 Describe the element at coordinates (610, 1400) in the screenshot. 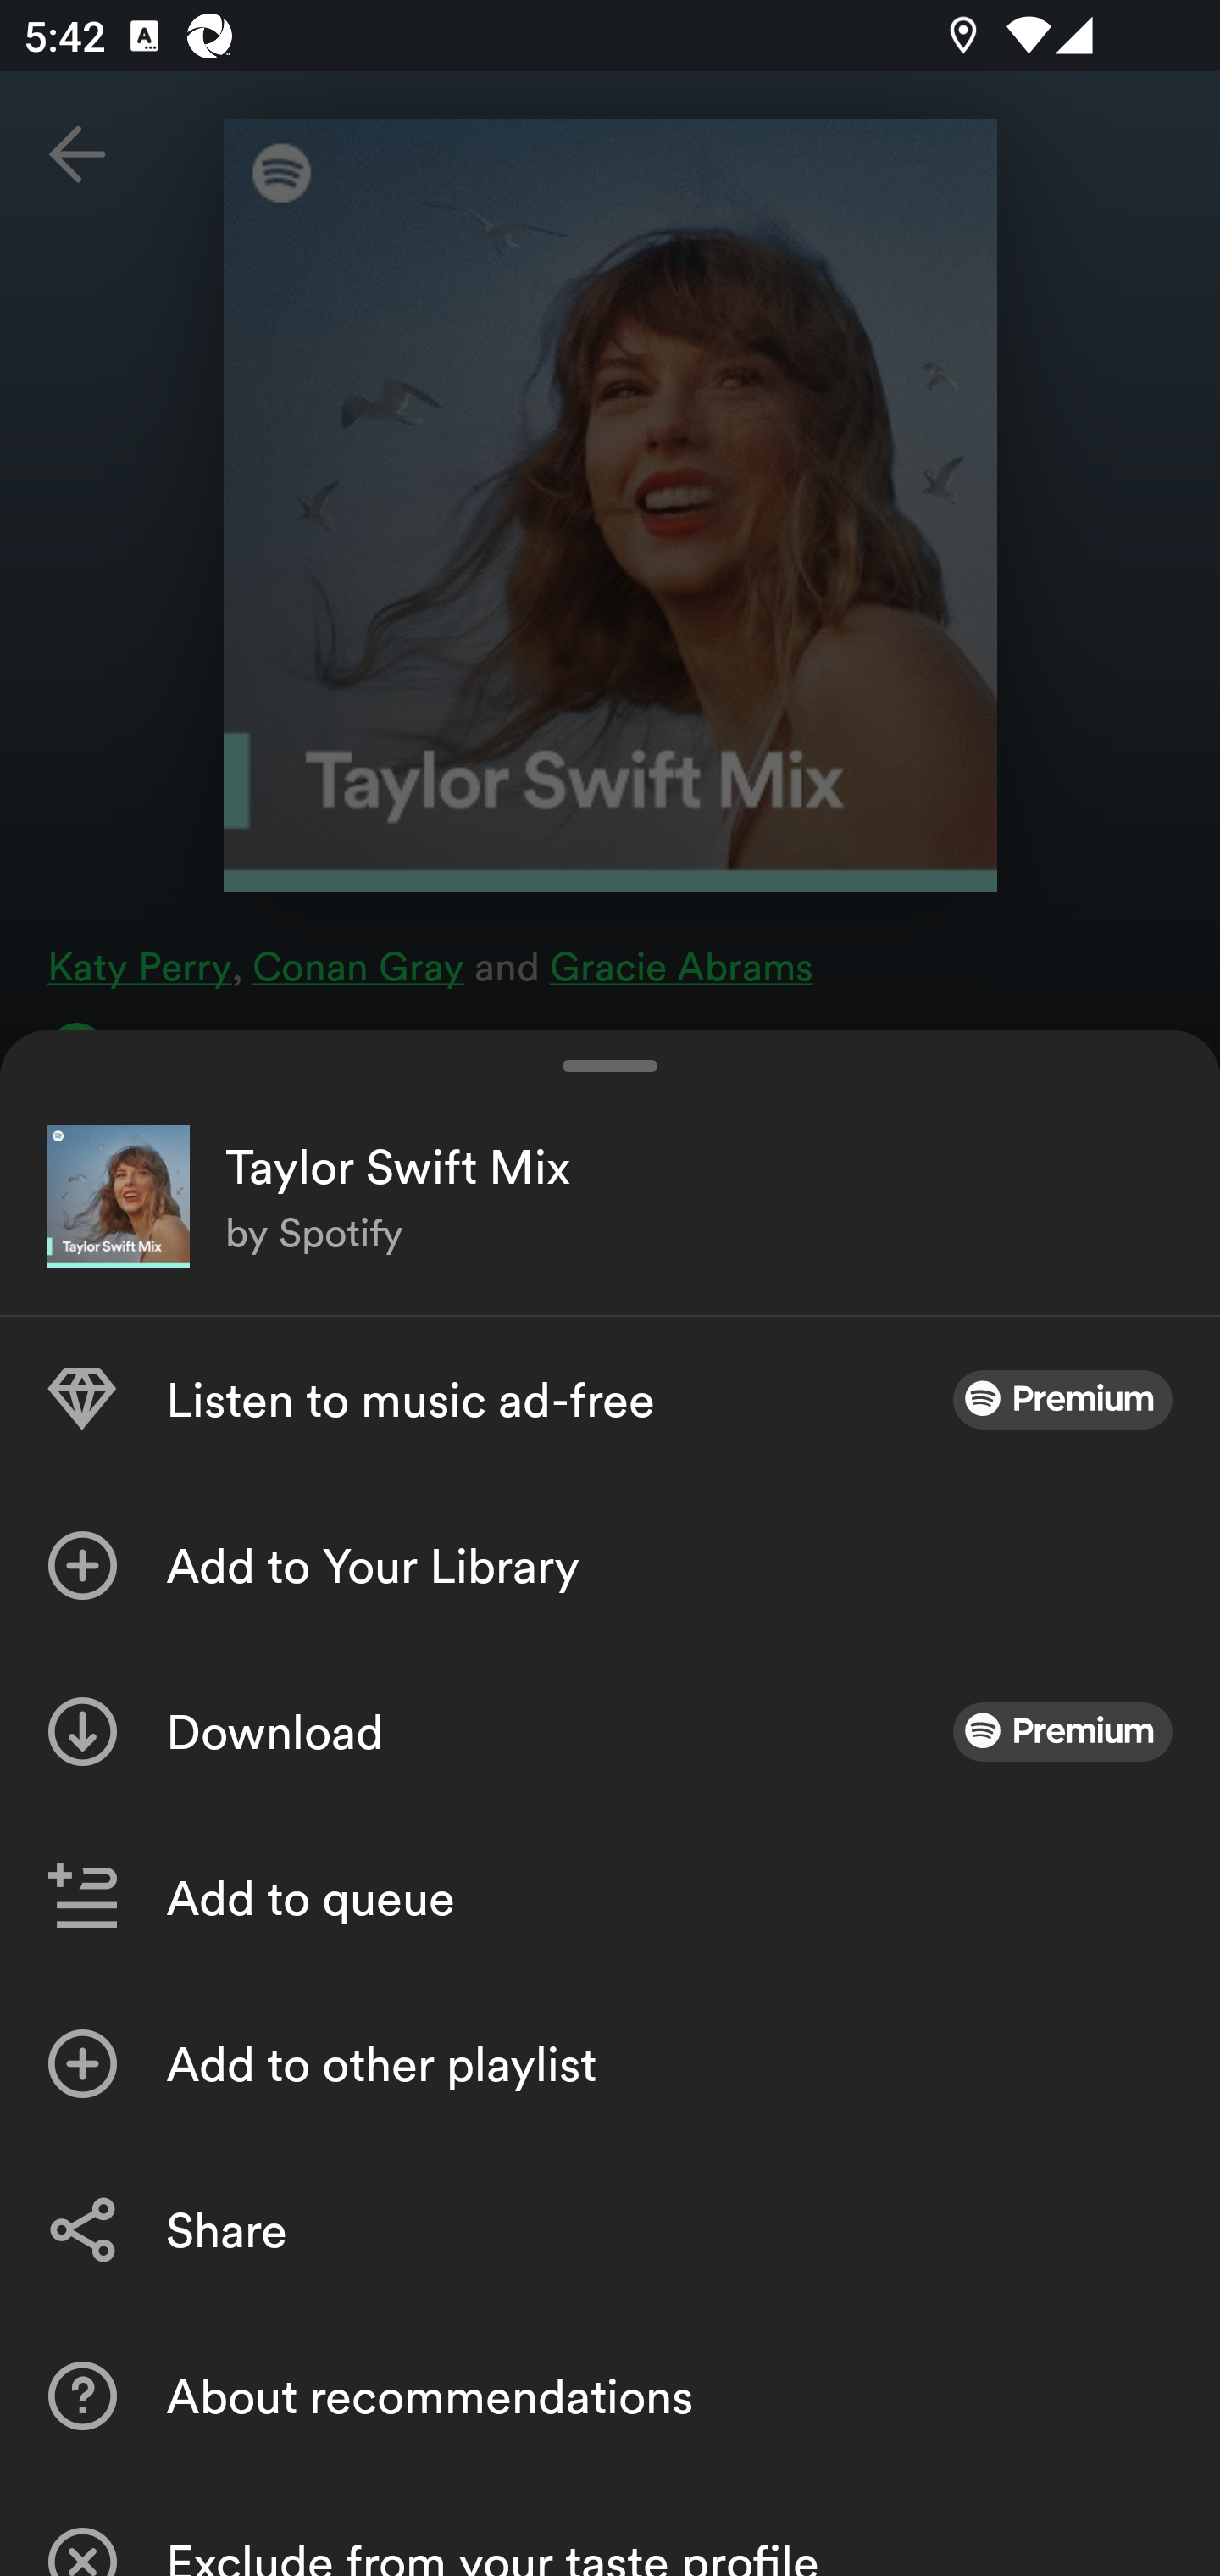

I see `Listen to music ad-free` at that location.